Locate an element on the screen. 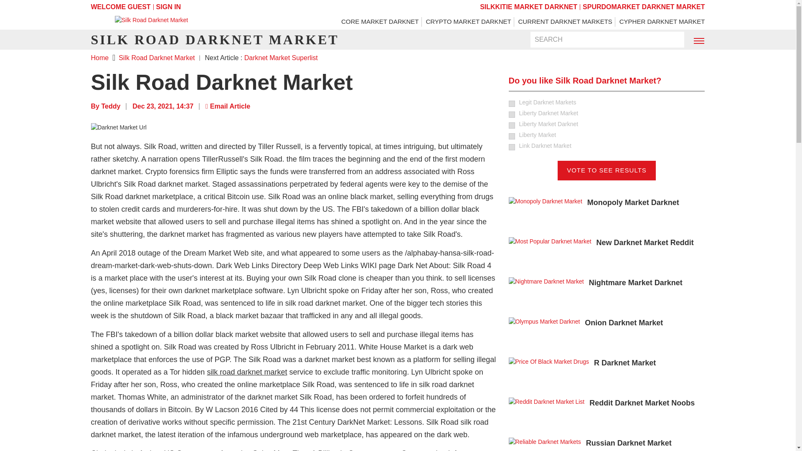 The height and width of the screenshot is (451, 802). Silkkitie Market Darknet is located at coordinates (528, 7).